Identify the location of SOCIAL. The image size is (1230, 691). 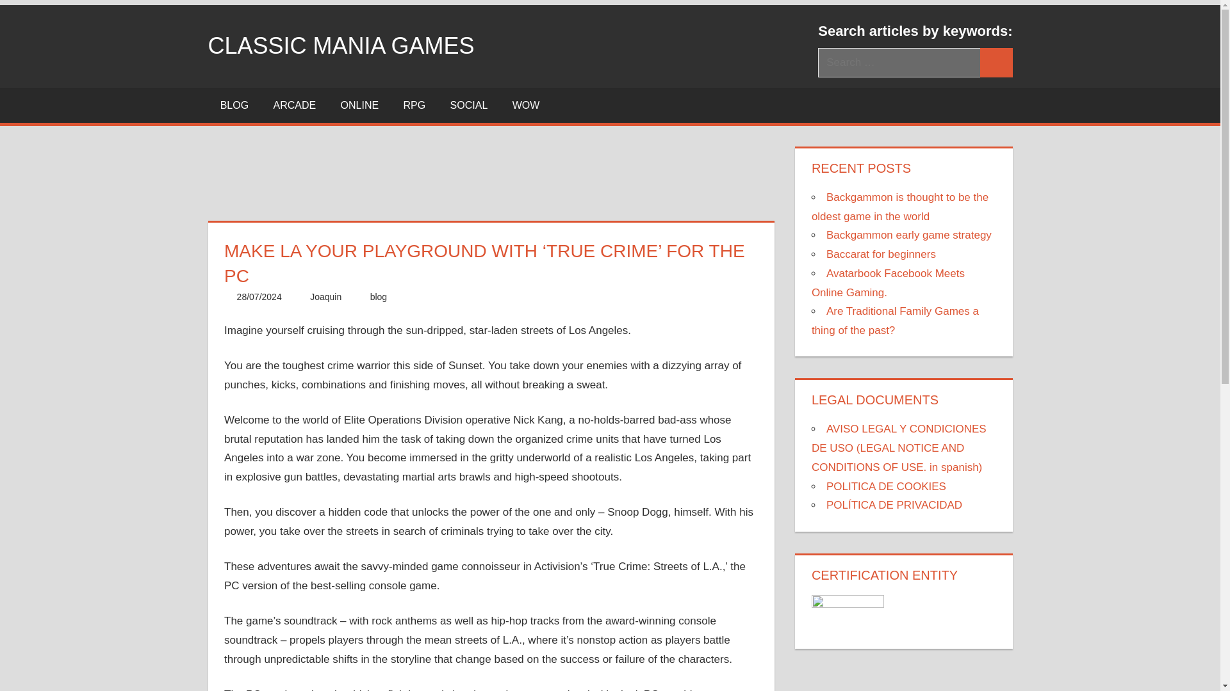
(468, 106).